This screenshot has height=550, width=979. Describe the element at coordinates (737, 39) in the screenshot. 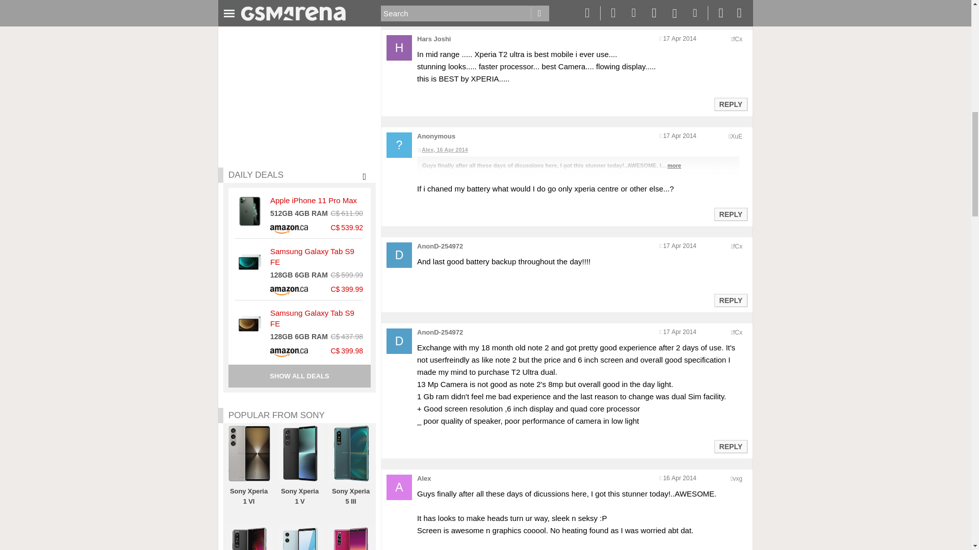

I see `Encoded anonymized location` at that location.